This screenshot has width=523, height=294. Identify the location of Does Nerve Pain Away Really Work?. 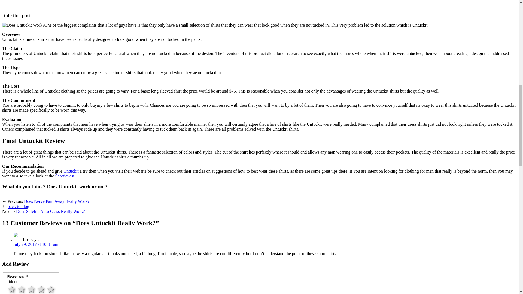
(56, 201).